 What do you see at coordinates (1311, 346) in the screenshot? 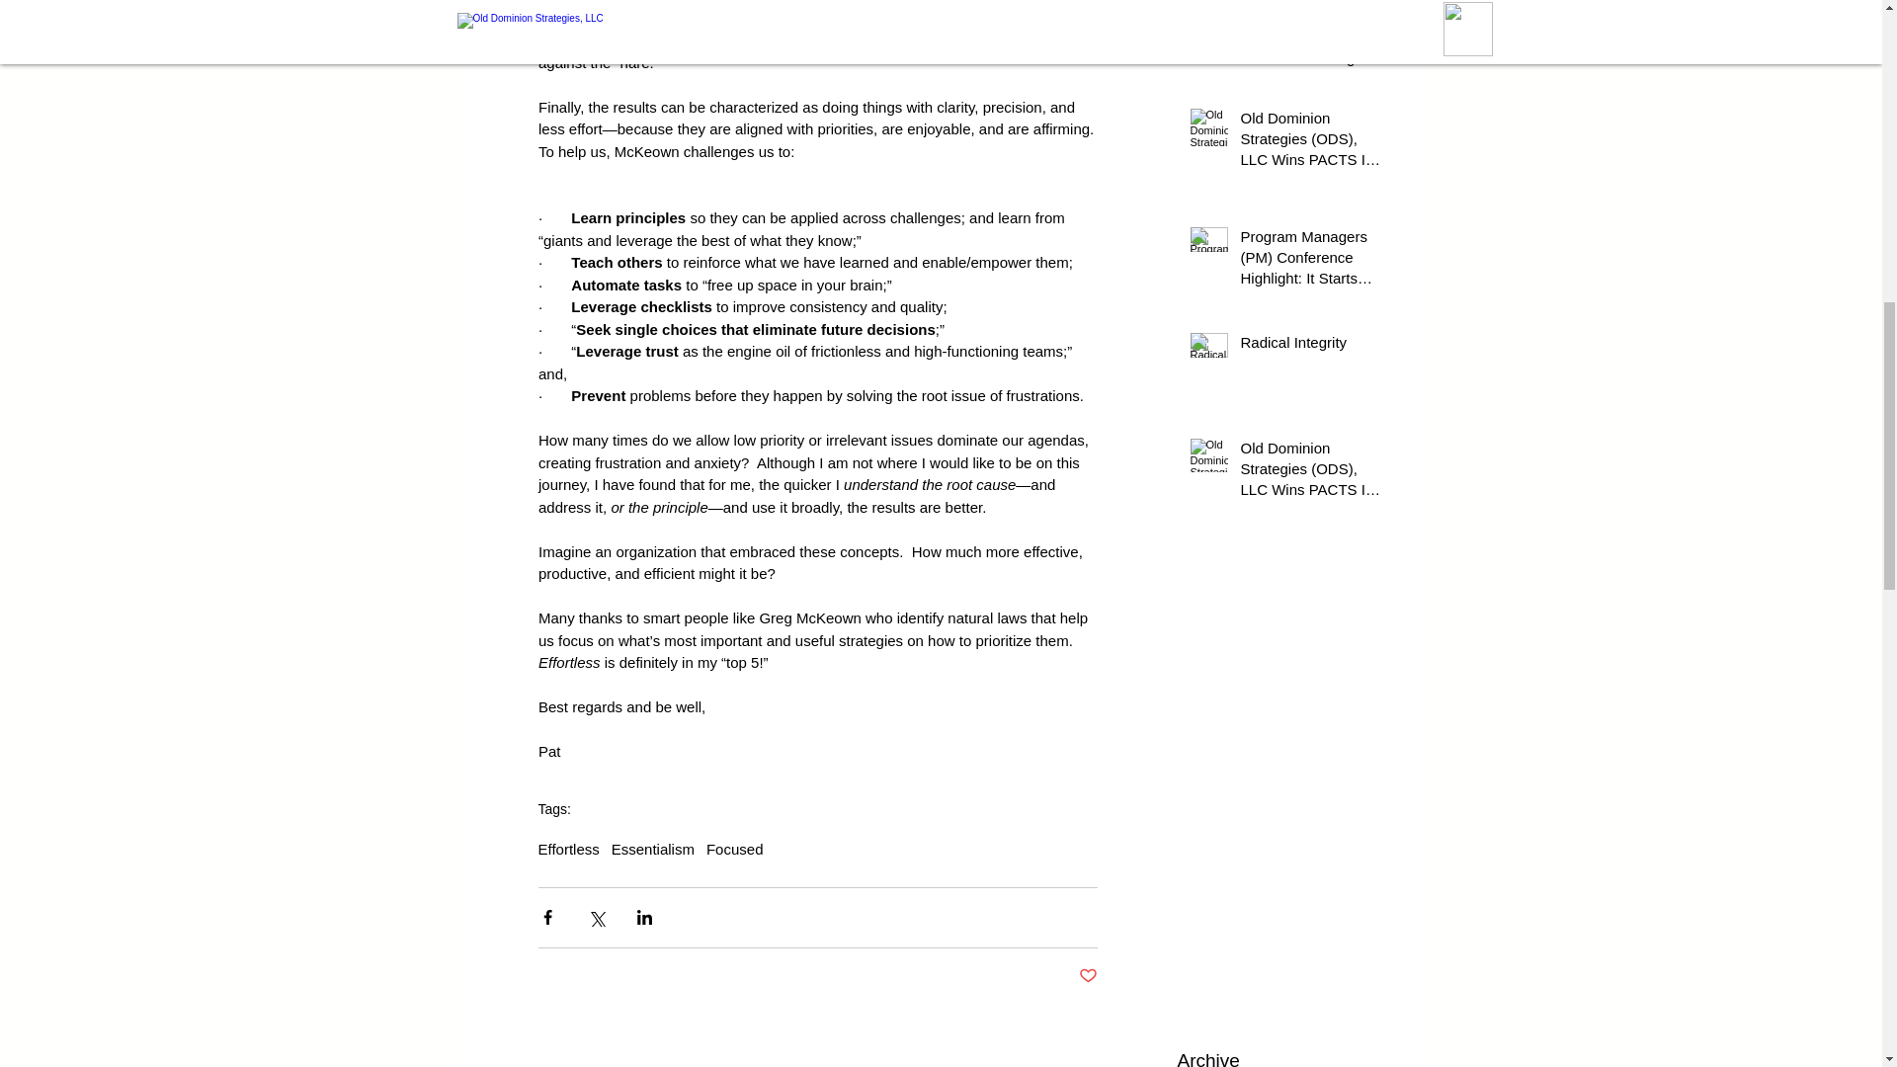
I see `Radical Integrity` at bounding box center [1311, 346].